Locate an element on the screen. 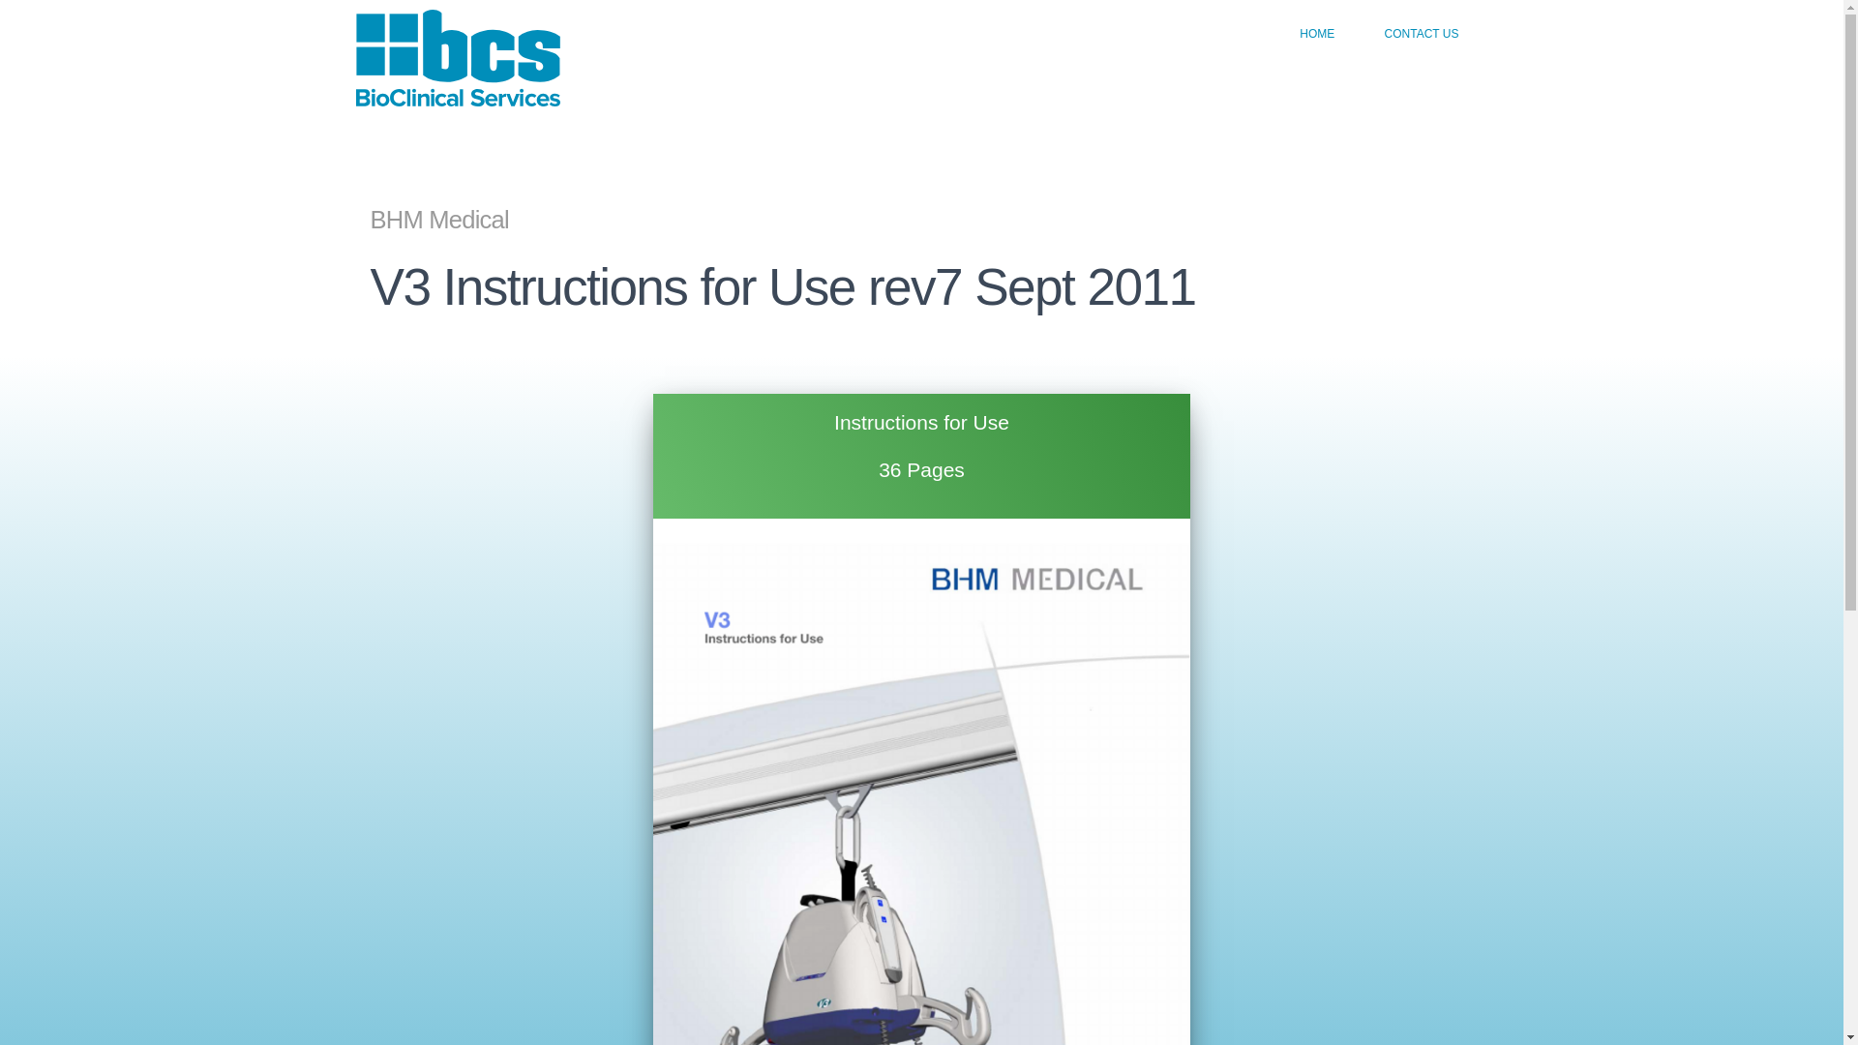 The image size is (1858, 1045). BHM Medical is located at coordinates (921, 221).